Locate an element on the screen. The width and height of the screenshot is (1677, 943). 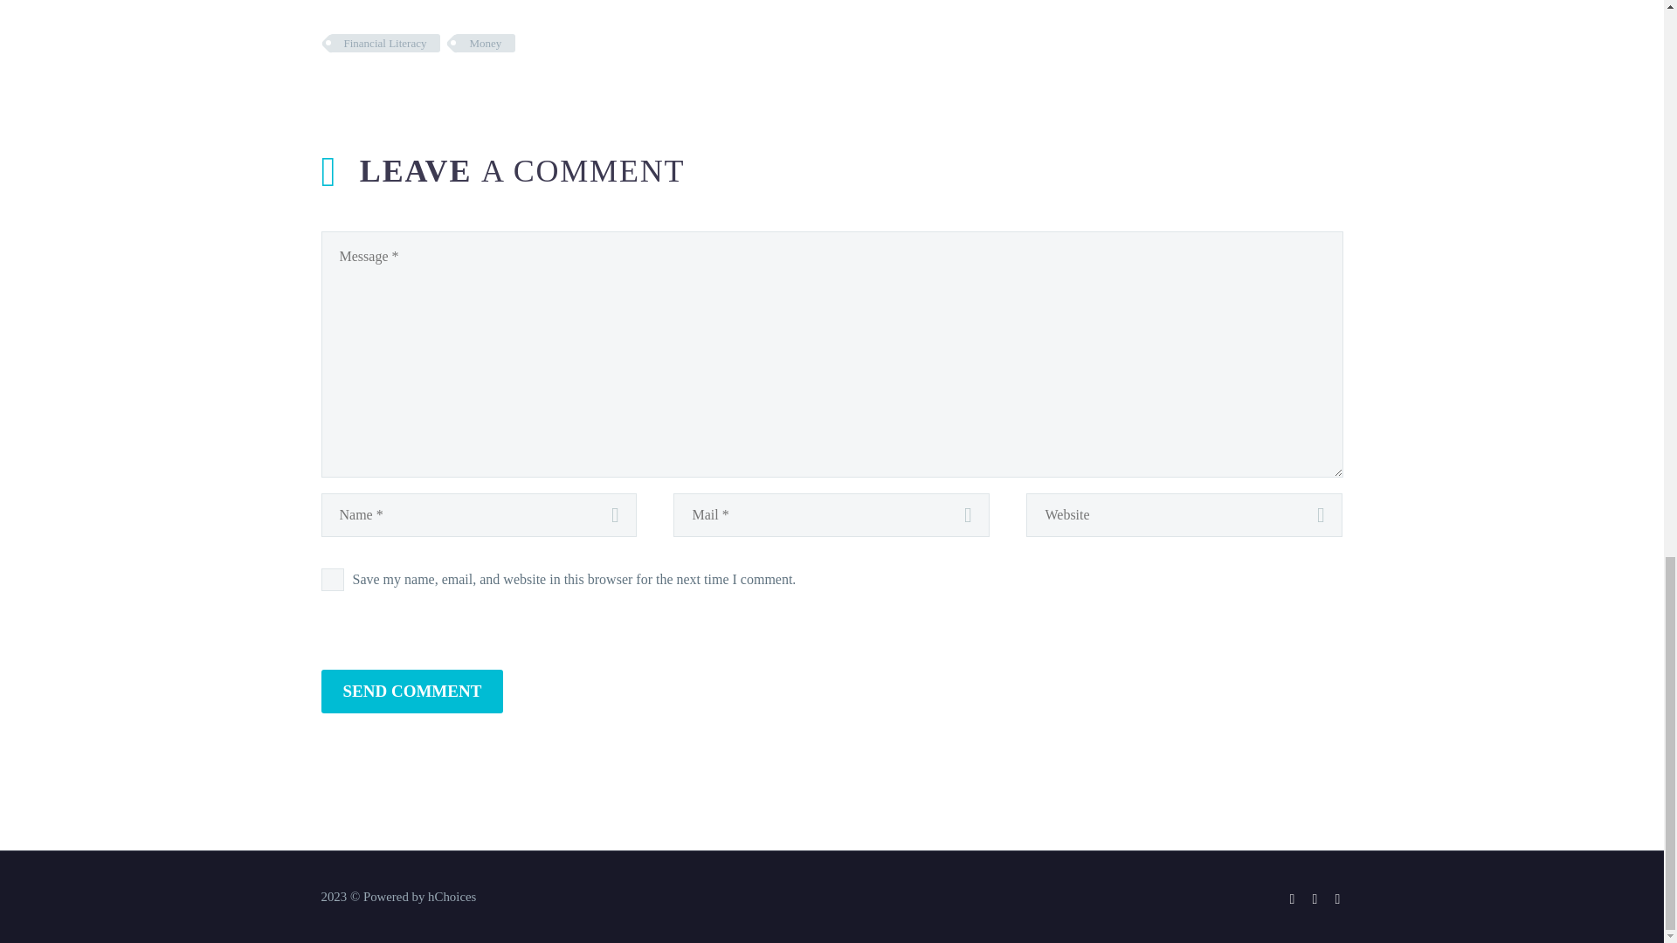
TikTok is located at coordinates (1338, 898).